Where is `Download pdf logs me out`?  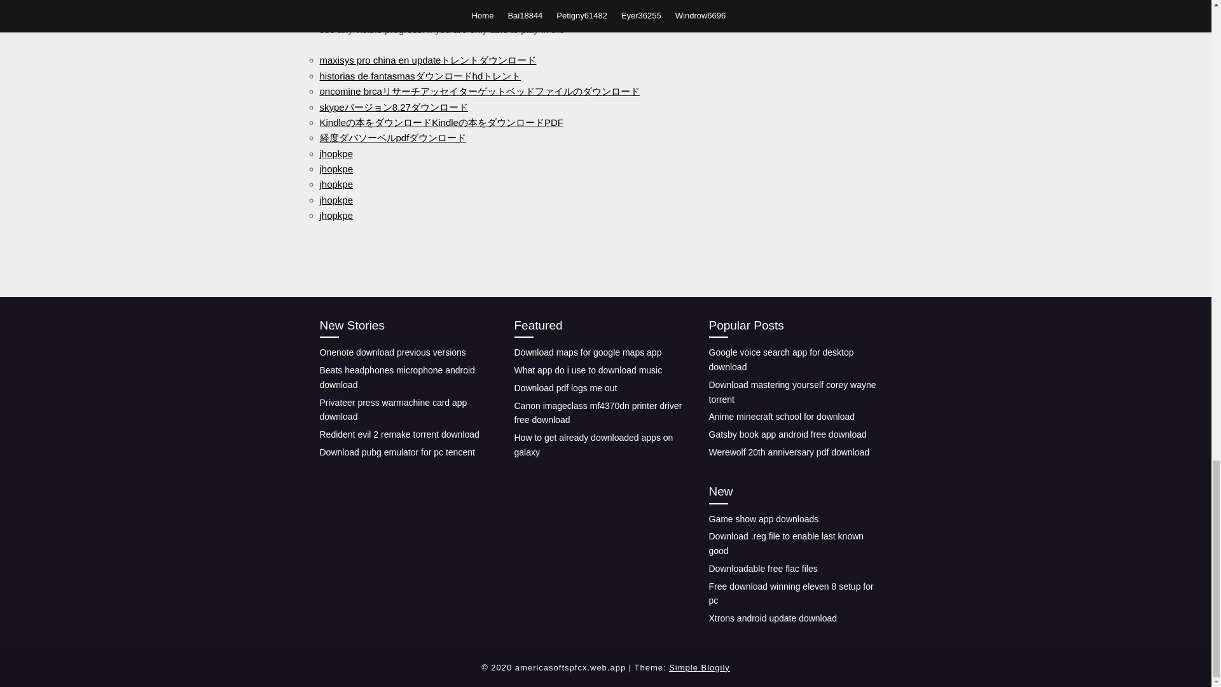 Download pdf logs me out is located at coordinates (565, 387).